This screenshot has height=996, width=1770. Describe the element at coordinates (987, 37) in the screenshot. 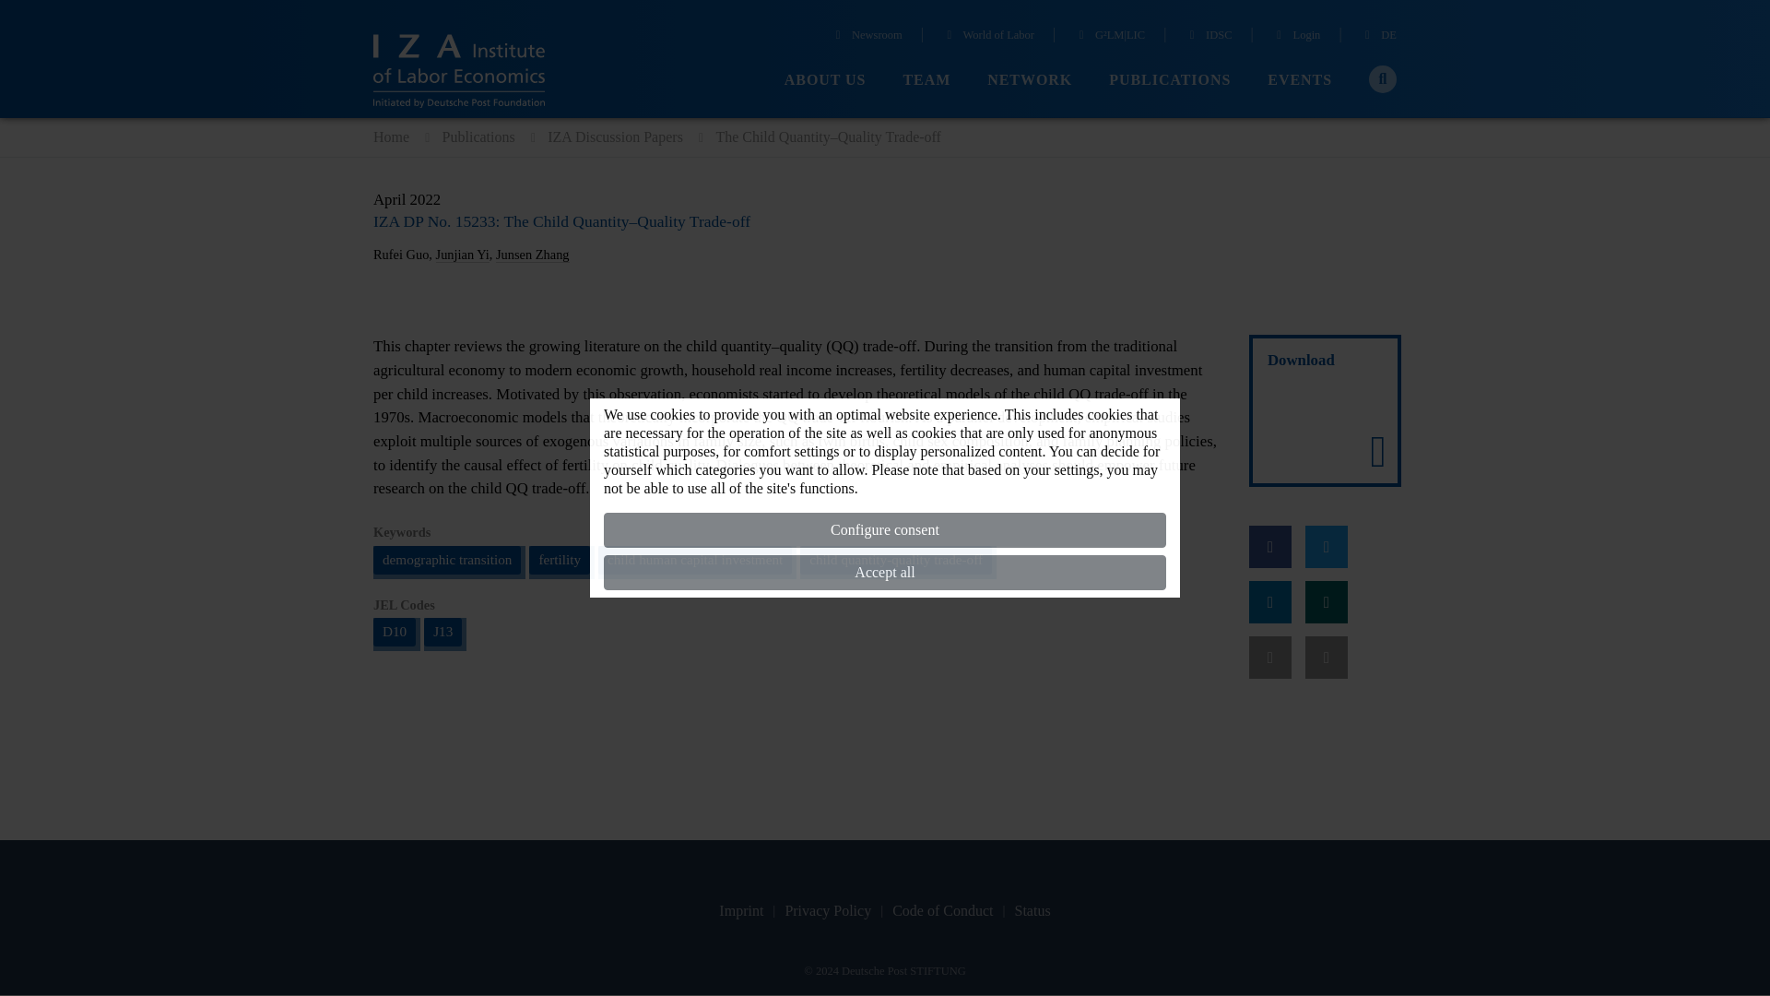

I see `World of Labor` at that location.